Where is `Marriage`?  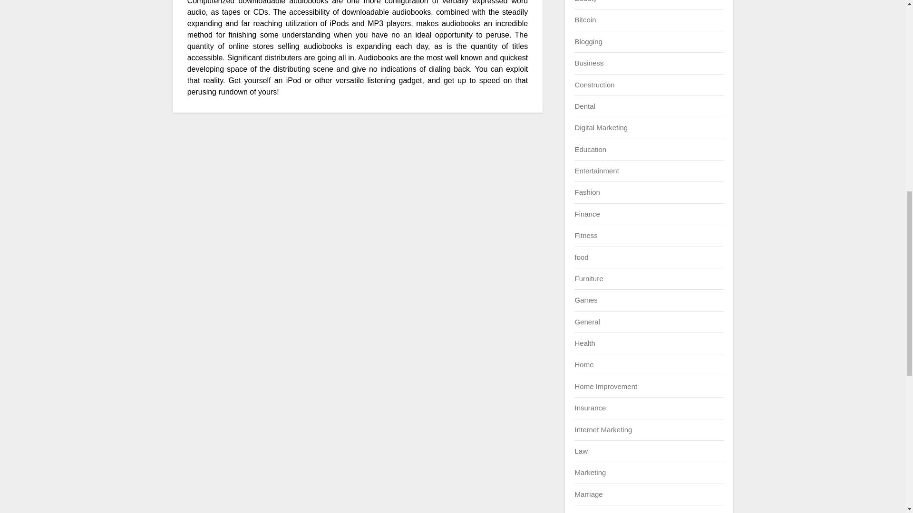
Marriage is located at coordinates (588, 494).